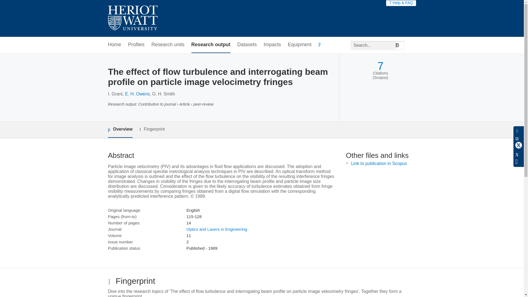 The image size is (528, 297). Describe the element at coordinates (137, 94) in the screenshot. I see `E. H. Owens` at that location.